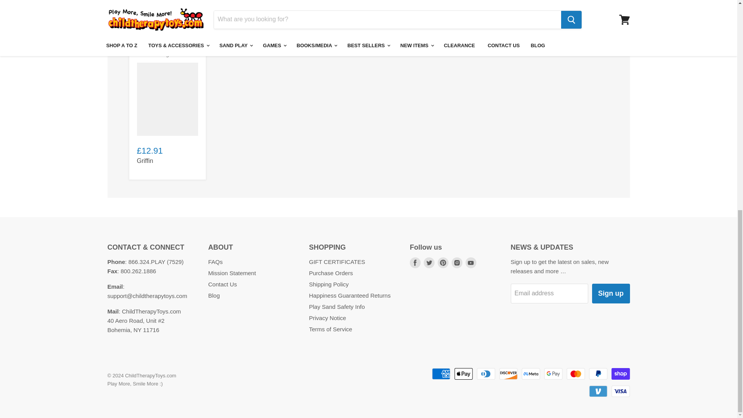 The width and height of the screenshot is (743, 418). What do you see at coordinates (471, 262) in the screenshot?
I see `Youtube` at bounding box center [471, 262].